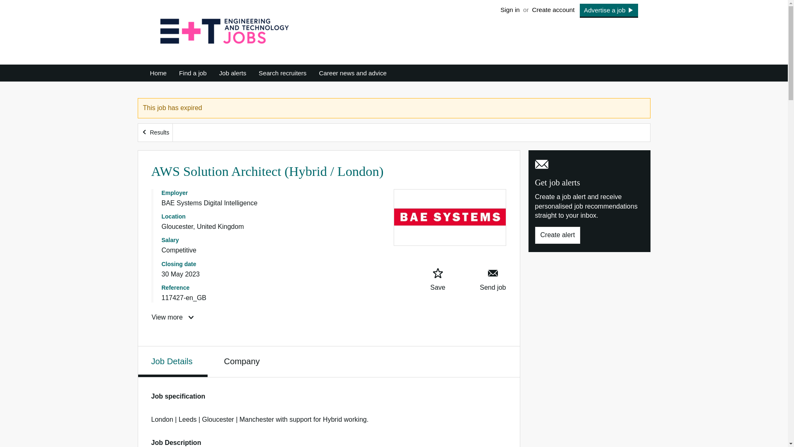 This screenshot has height=447, width=794. I want to click on Home, so click(161, 73).